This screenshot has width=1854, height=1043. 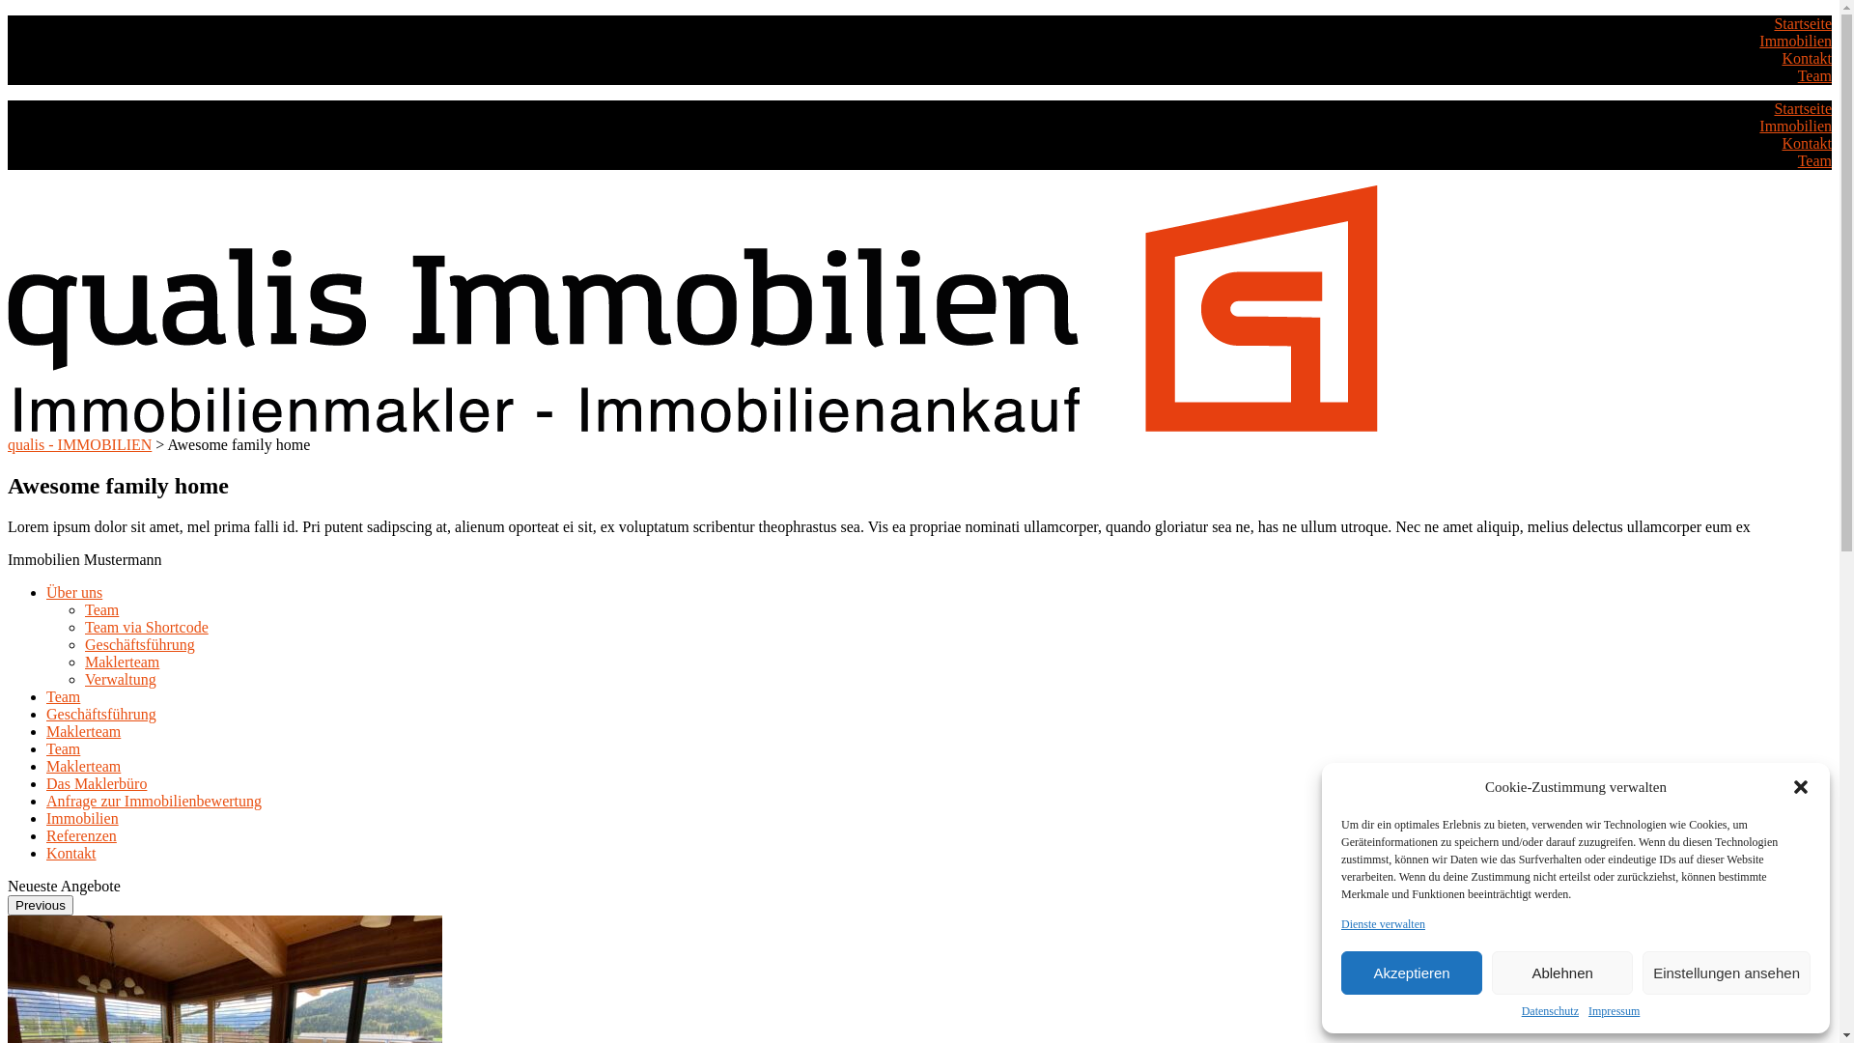 What do you see at coordinates (82, 819) in the screenshot?
I see `Immobilien` at bounding box center [82, 819].